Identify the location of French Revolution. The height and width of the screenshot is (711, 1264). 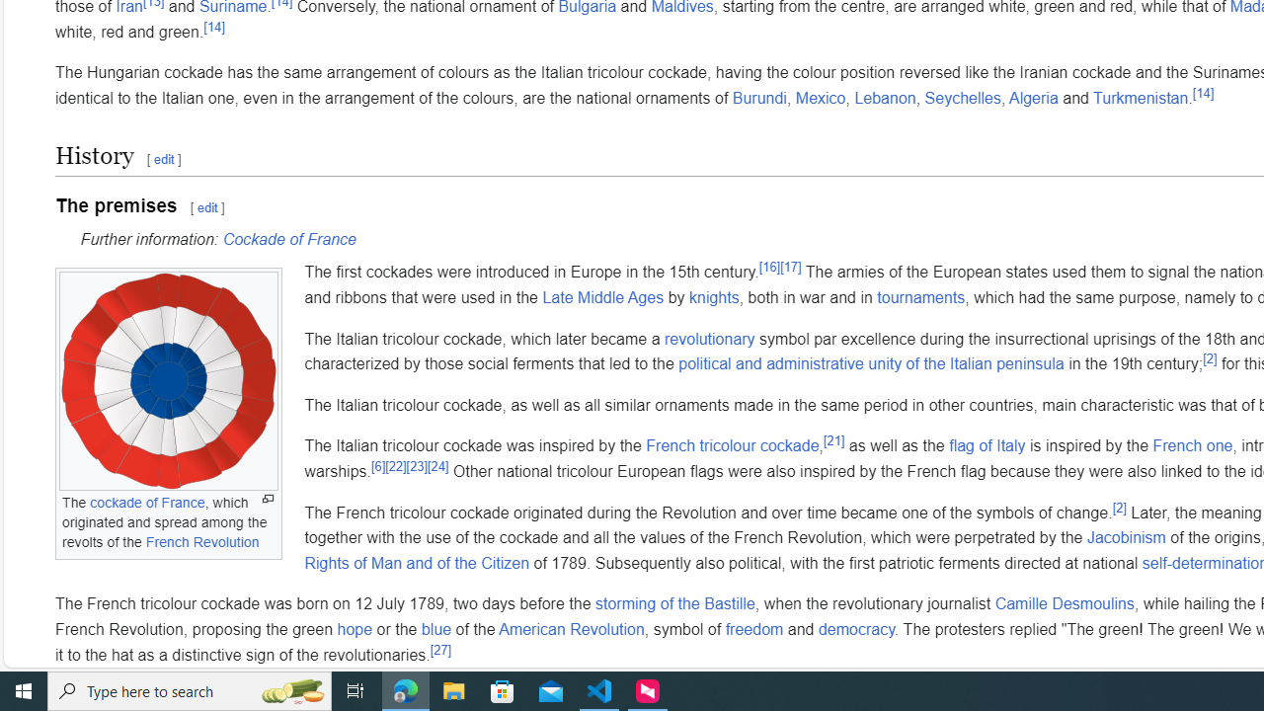
(201, 541).